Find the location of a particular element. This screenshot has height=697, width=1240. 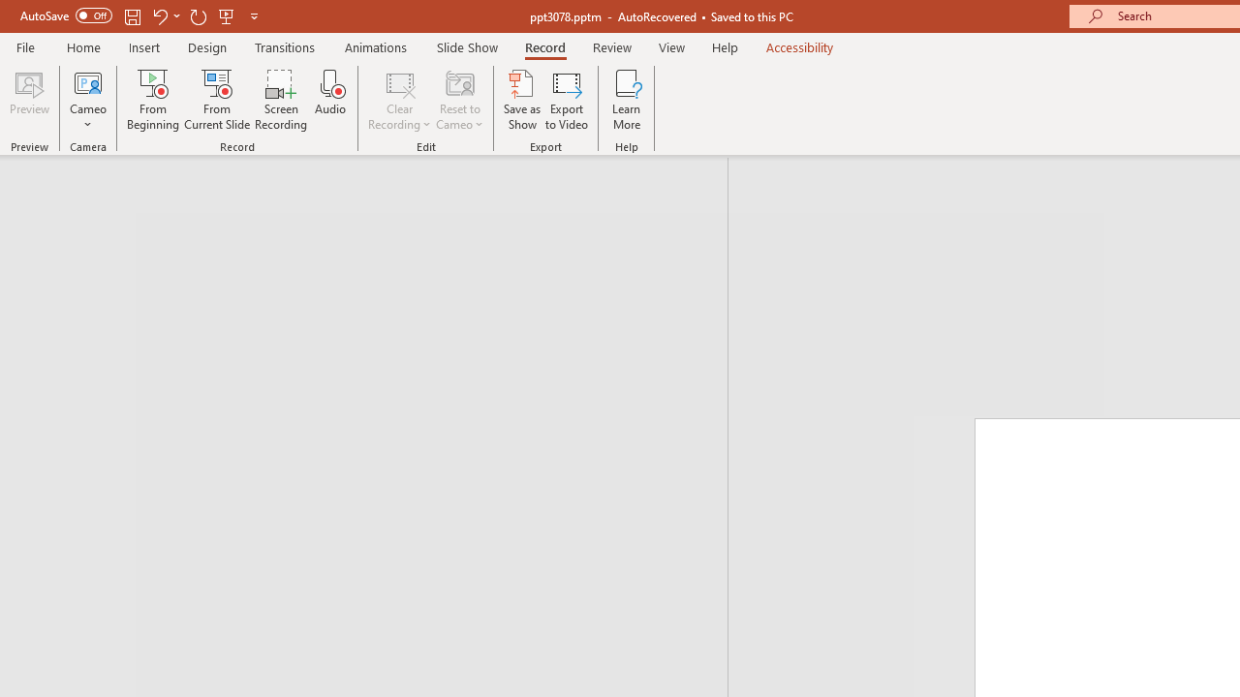

Export to Video is located at coordinates (567, 99).